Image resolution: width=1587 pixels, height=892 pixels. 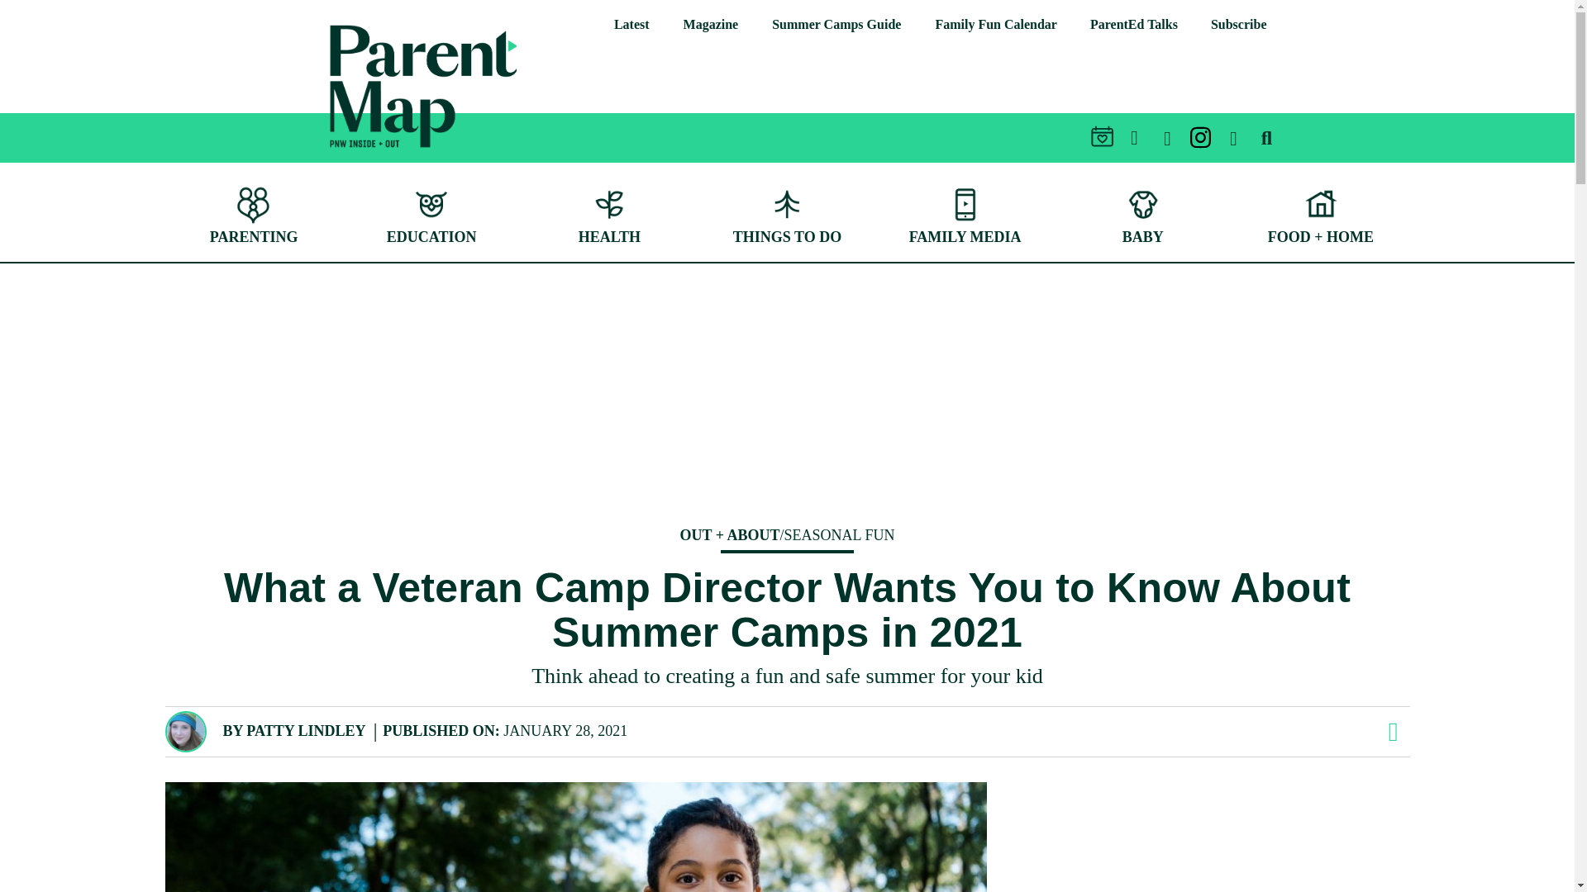 What do you see at coordinates (995, 25) in the screenshot?
I see `Family Fun Calendar` at bounding box center [995, 25].